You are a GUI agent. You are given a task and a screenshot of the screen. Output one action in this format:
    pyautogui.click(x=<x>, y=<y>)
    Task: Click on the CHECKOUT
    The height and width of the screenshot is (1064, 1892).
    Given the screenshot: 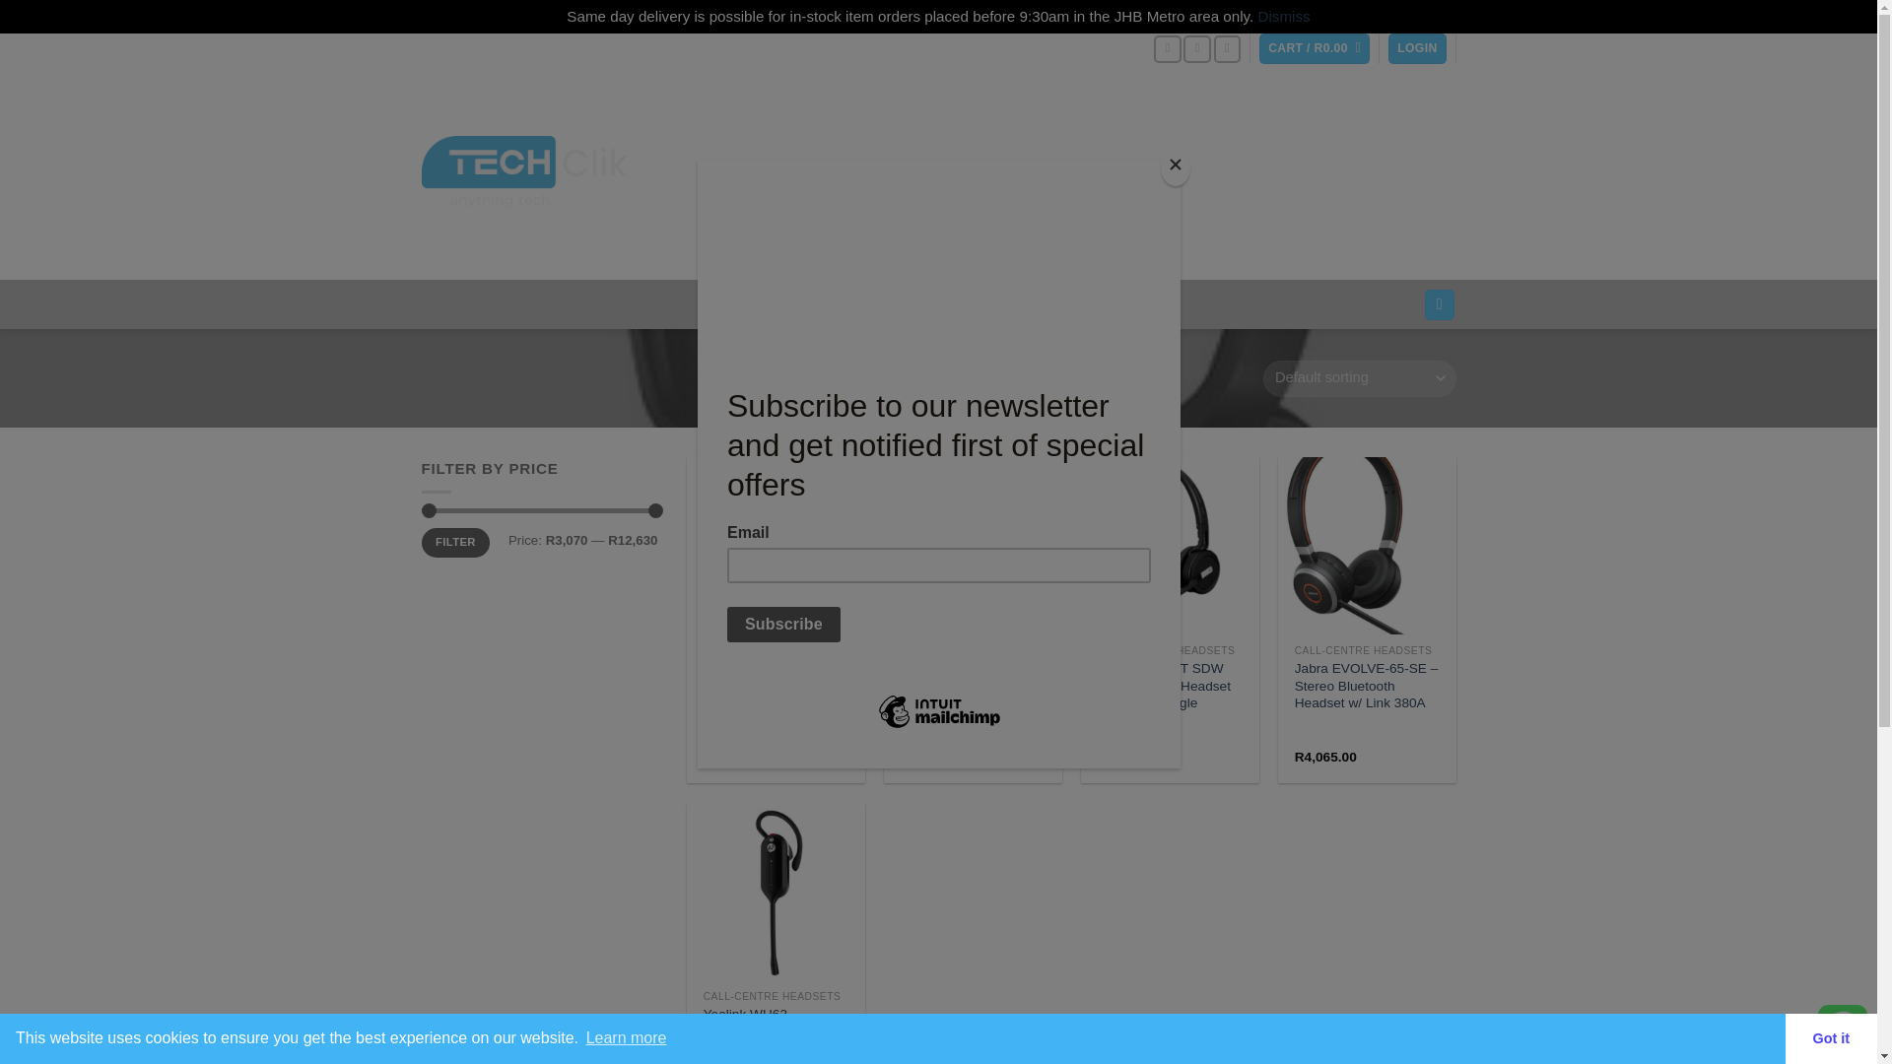 What is the action you would take?
    pyautogui.click(x=859, y=303)
    